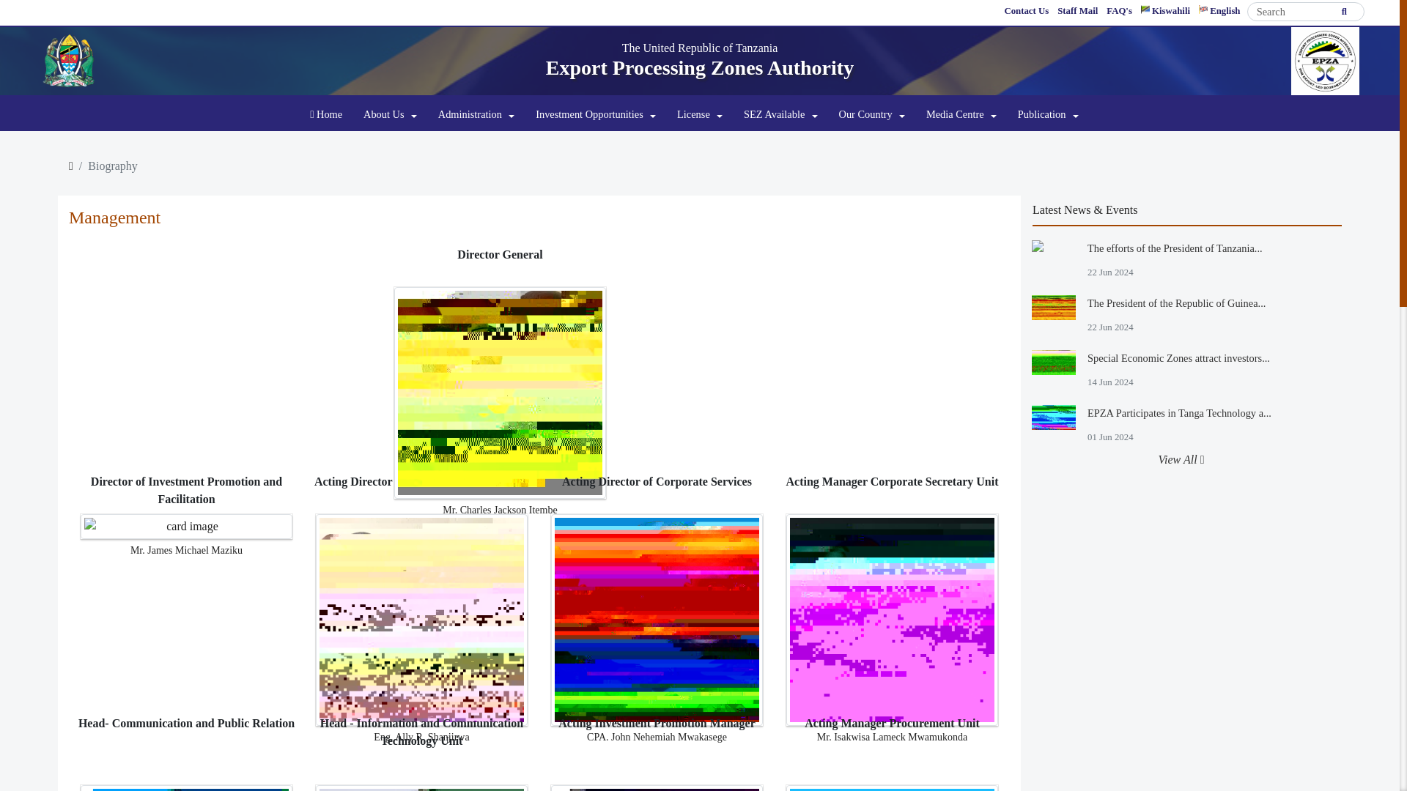 Image resolution: width=1407 pixels, height=791 pixels. I want to click on About Us, so click(390, 115).